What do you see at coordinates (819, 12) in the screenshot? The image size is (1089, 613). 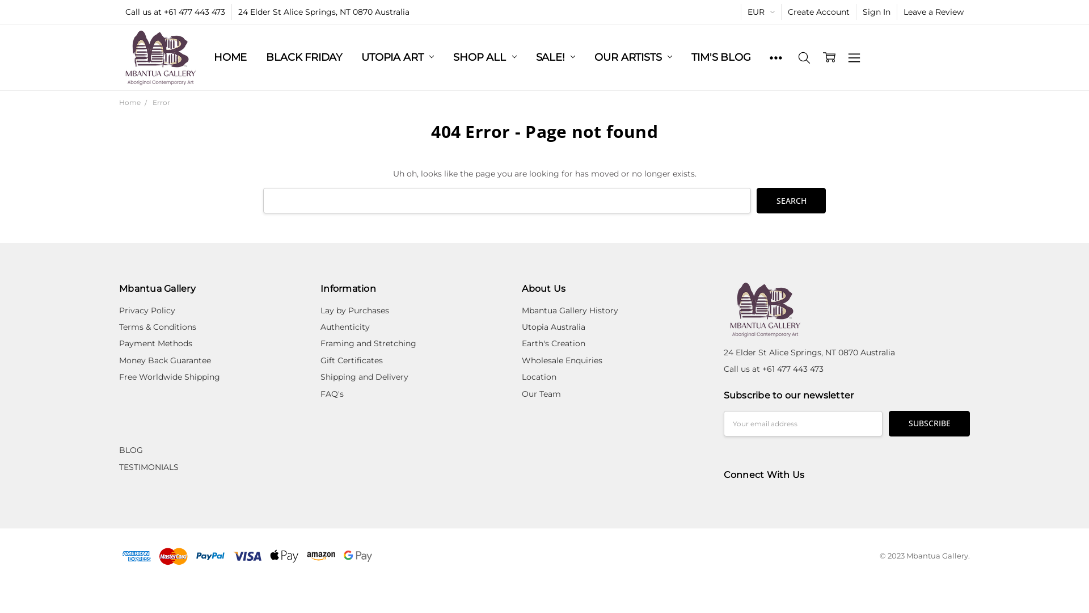 I see `Create Account` at bounding box center [819, 12].